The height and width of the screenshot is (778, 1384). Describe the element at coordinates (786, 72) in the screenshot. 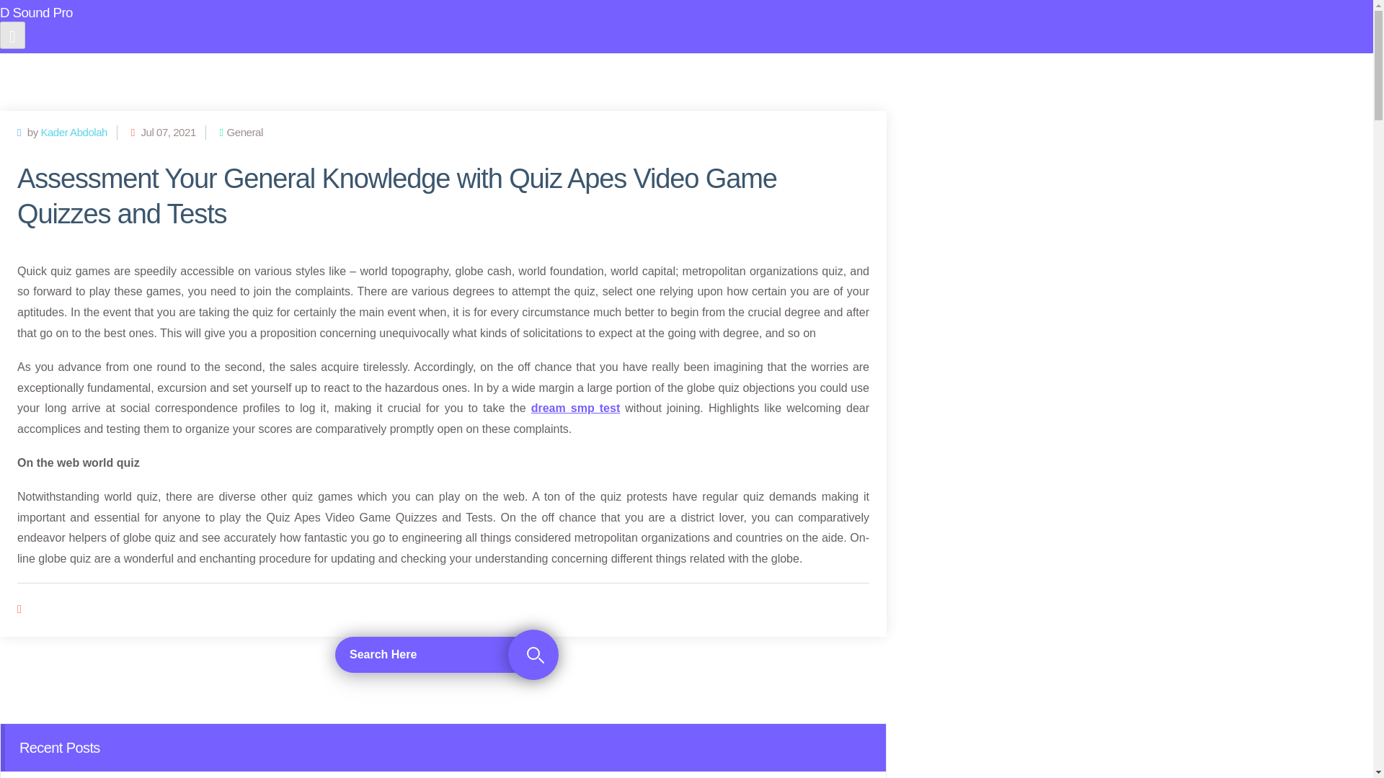

I see `HEALTH` at that location.